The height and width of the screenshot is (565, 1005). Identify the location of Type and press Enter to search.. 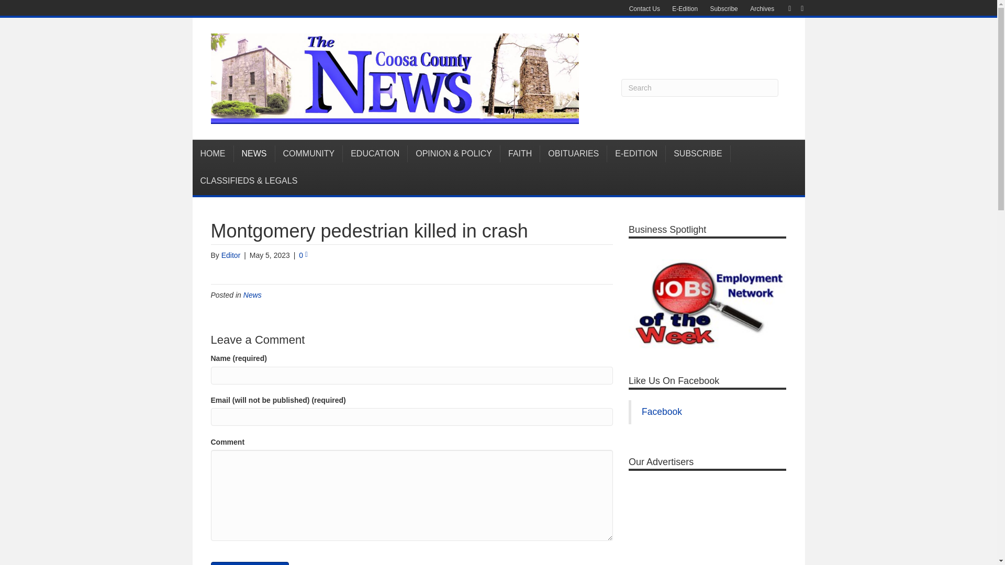
(699, 88).